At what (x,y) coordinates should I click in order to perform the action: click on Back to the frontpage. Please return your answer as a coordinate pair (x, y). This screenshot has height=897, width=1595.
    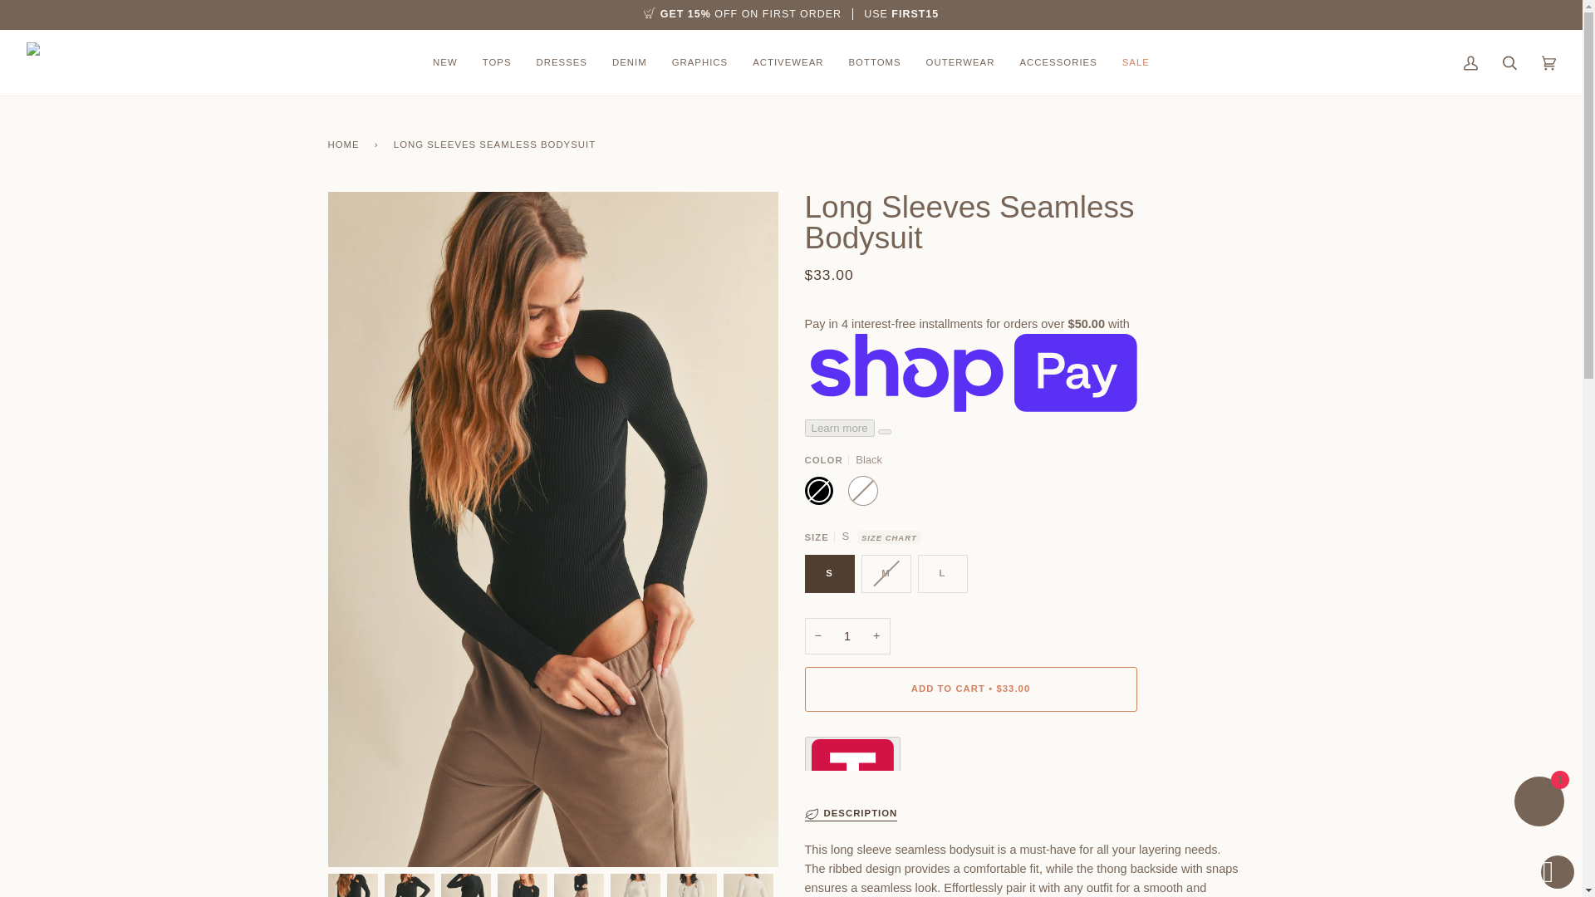
    Looking at the image, I should click on (346, 144).